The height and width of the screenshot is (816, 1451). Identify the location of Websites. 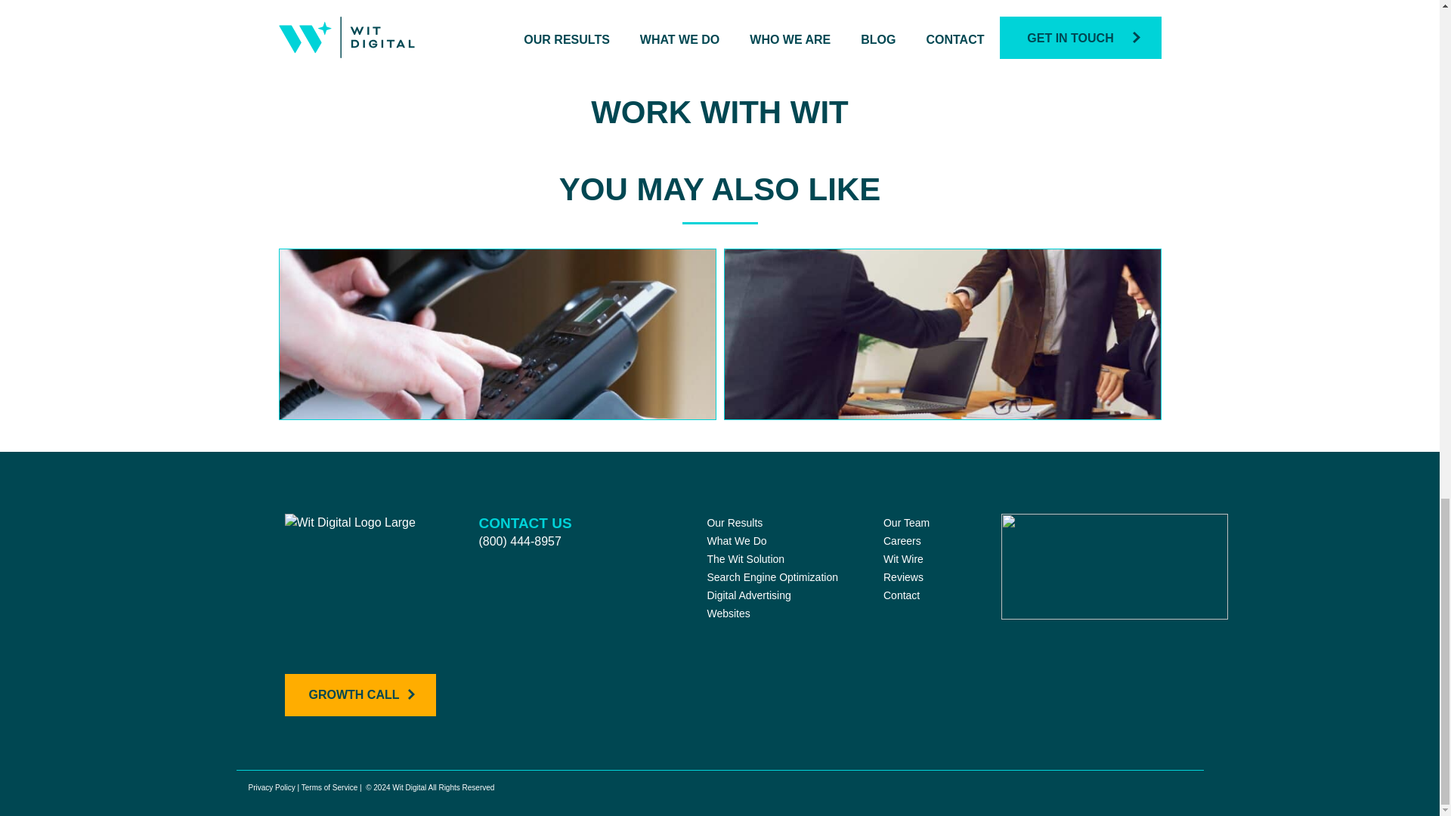
(729, 613).